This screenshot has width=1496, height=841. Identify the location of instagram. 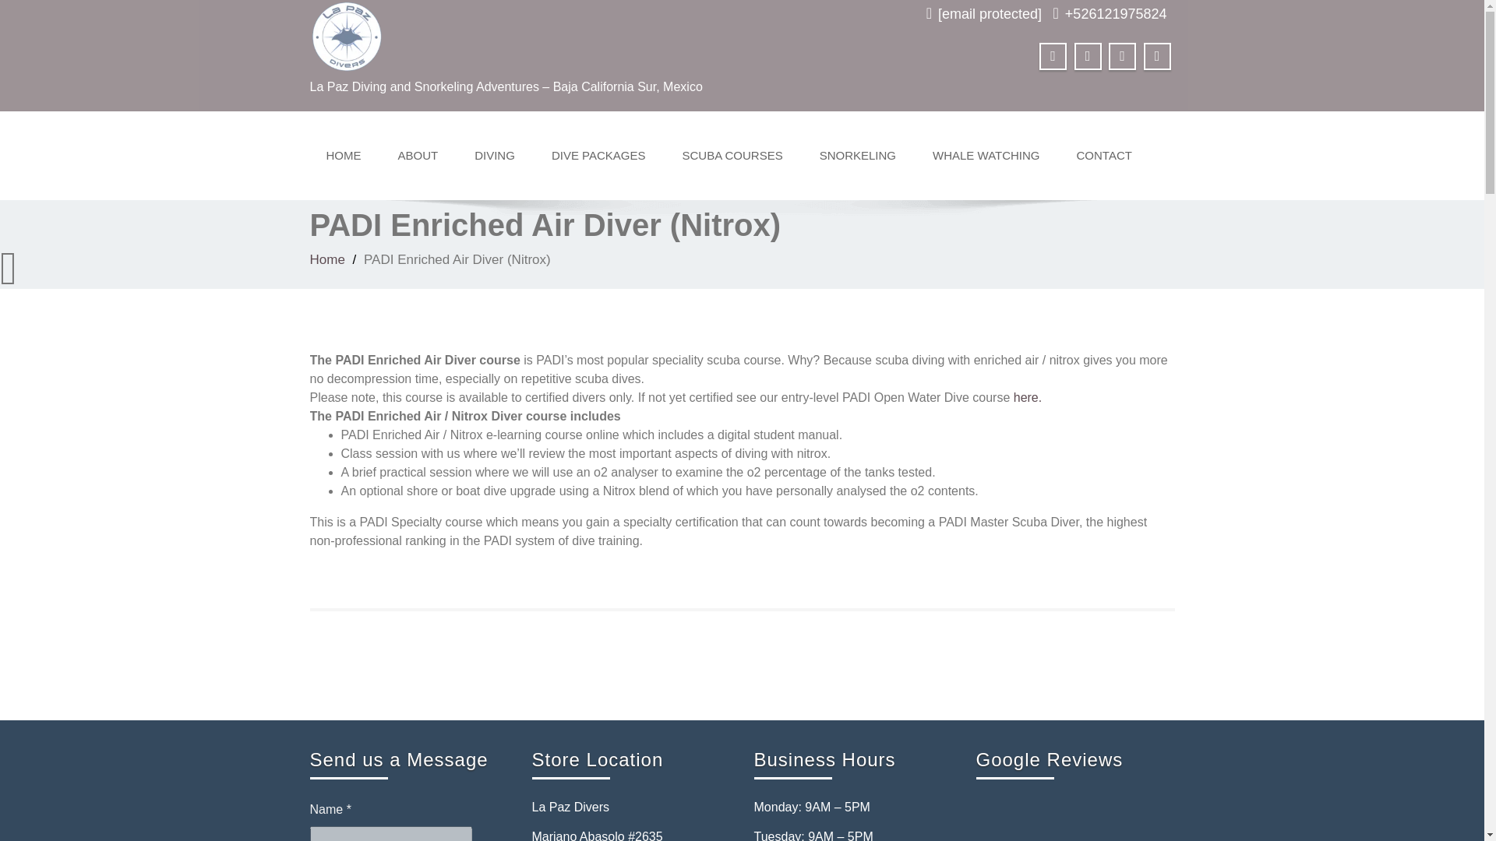
(1158, 56).